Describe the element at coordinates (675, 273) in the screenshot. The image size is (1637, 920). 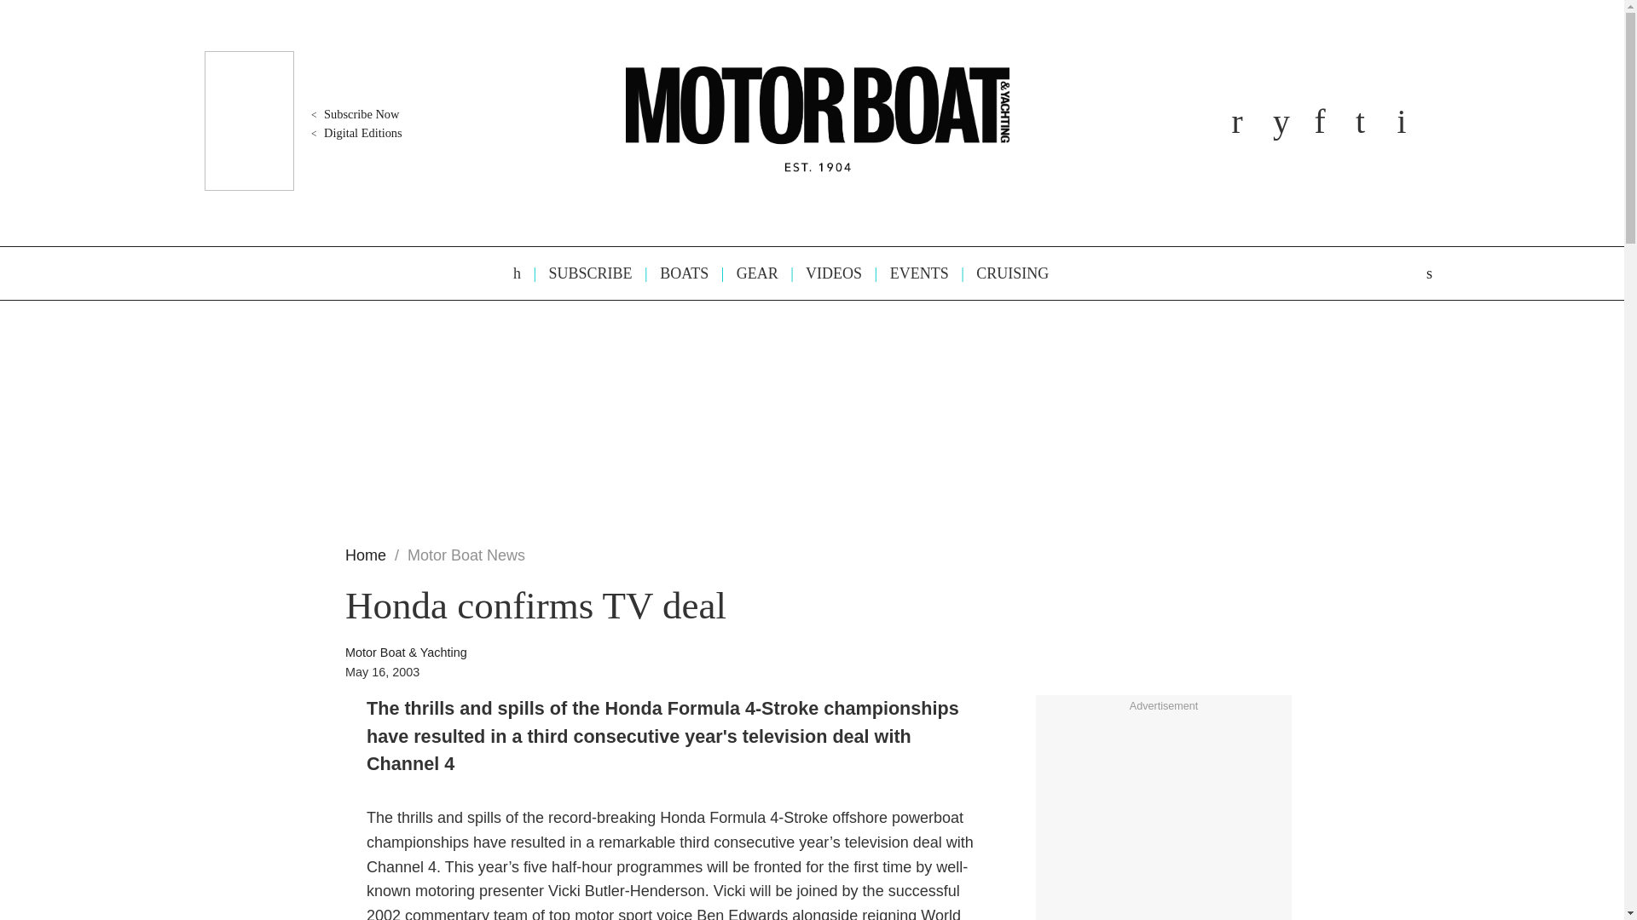
I see `BOATS` at that location.